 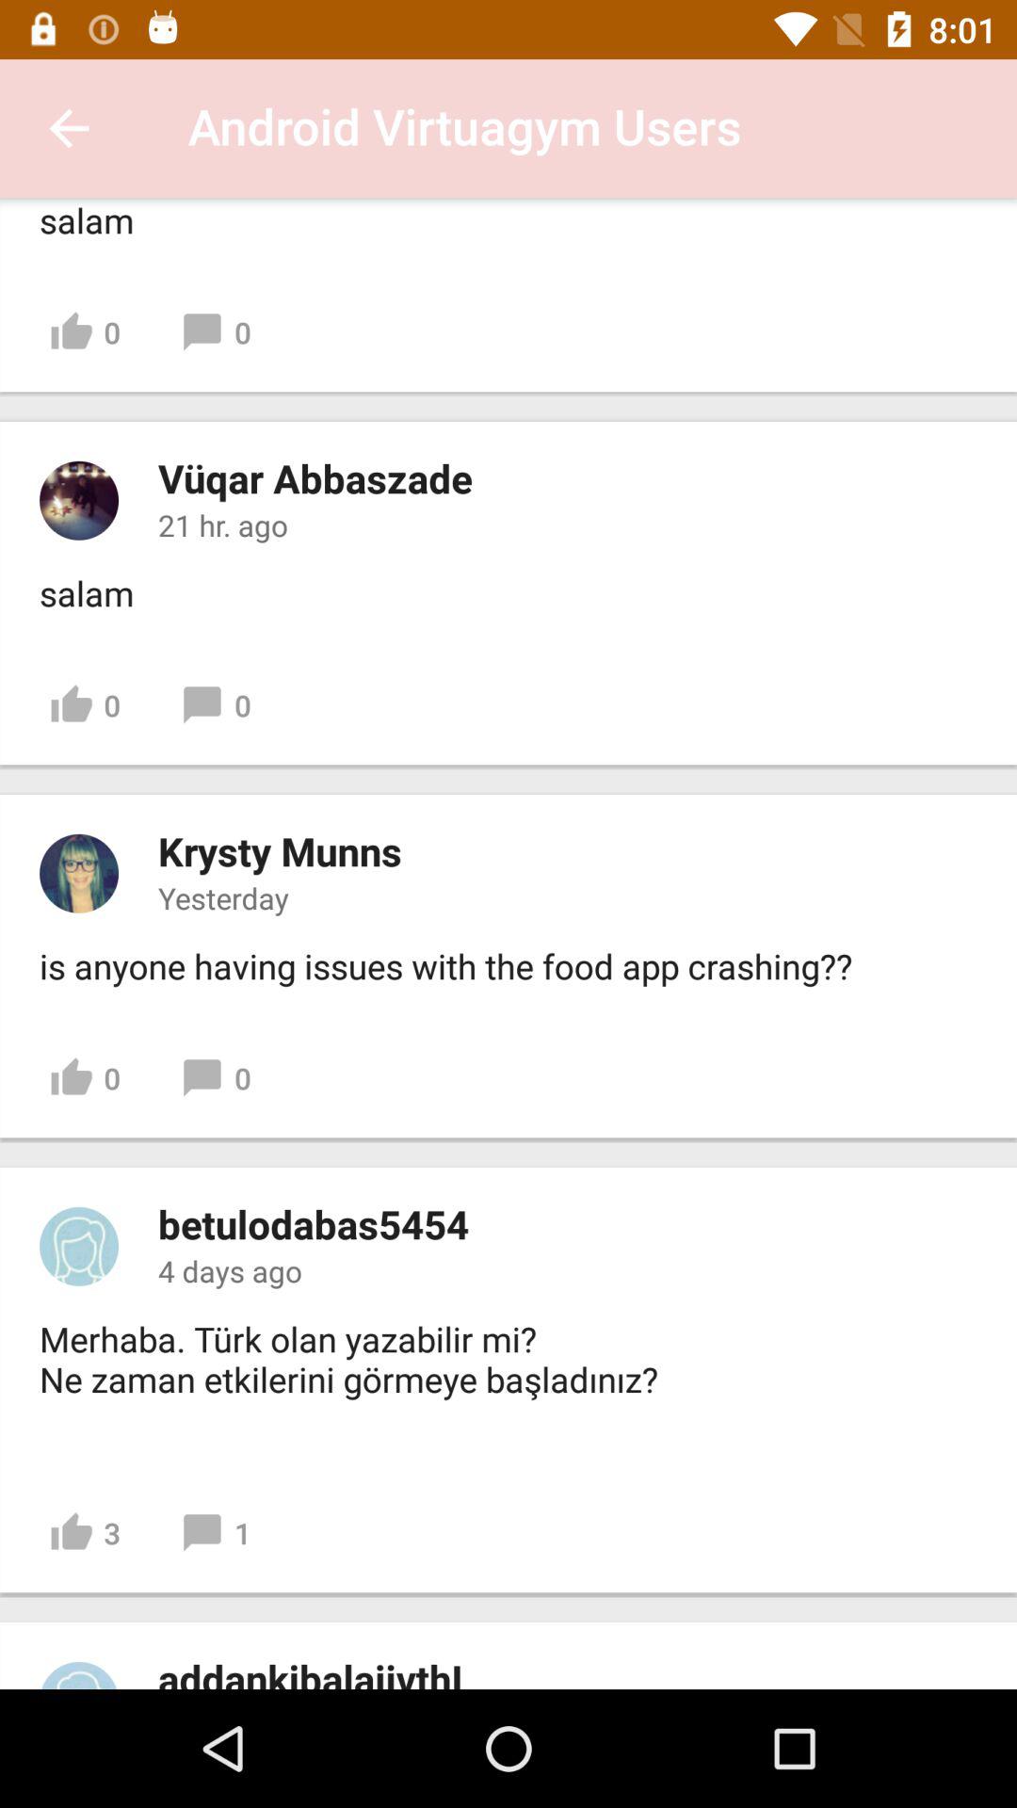 I want to click on view profile, so click(x=79, y=500).